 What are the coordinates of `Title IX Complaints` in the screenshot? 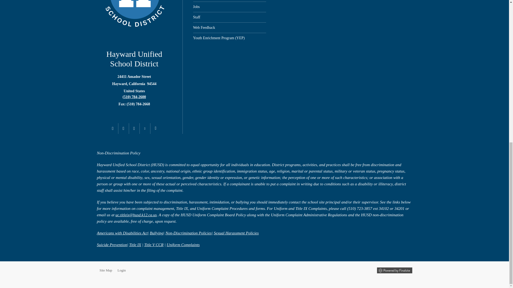 It's located at (135, 245).